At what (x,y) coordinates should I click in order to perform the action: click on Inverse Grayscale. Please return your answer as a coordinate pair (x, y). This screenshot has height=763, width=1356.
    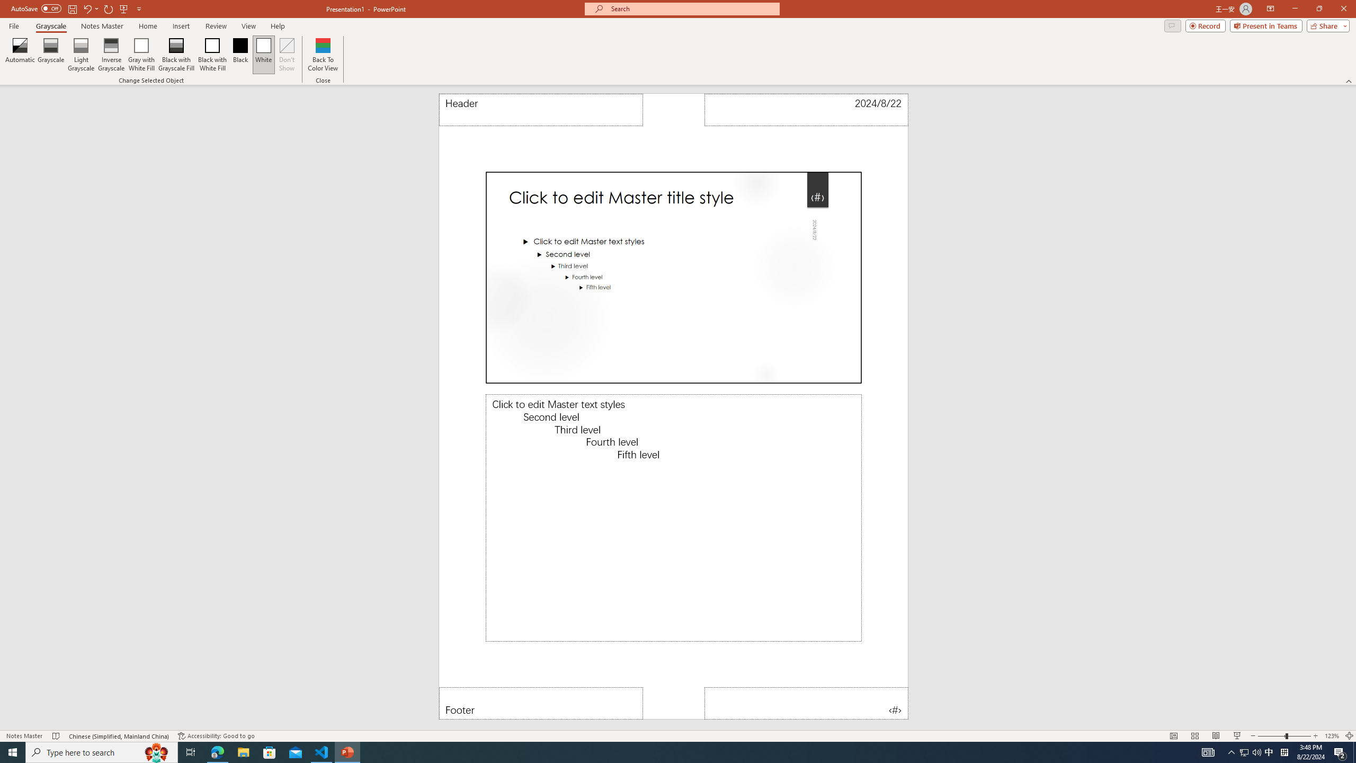
    Looking at the image, I should click on (111, 55).